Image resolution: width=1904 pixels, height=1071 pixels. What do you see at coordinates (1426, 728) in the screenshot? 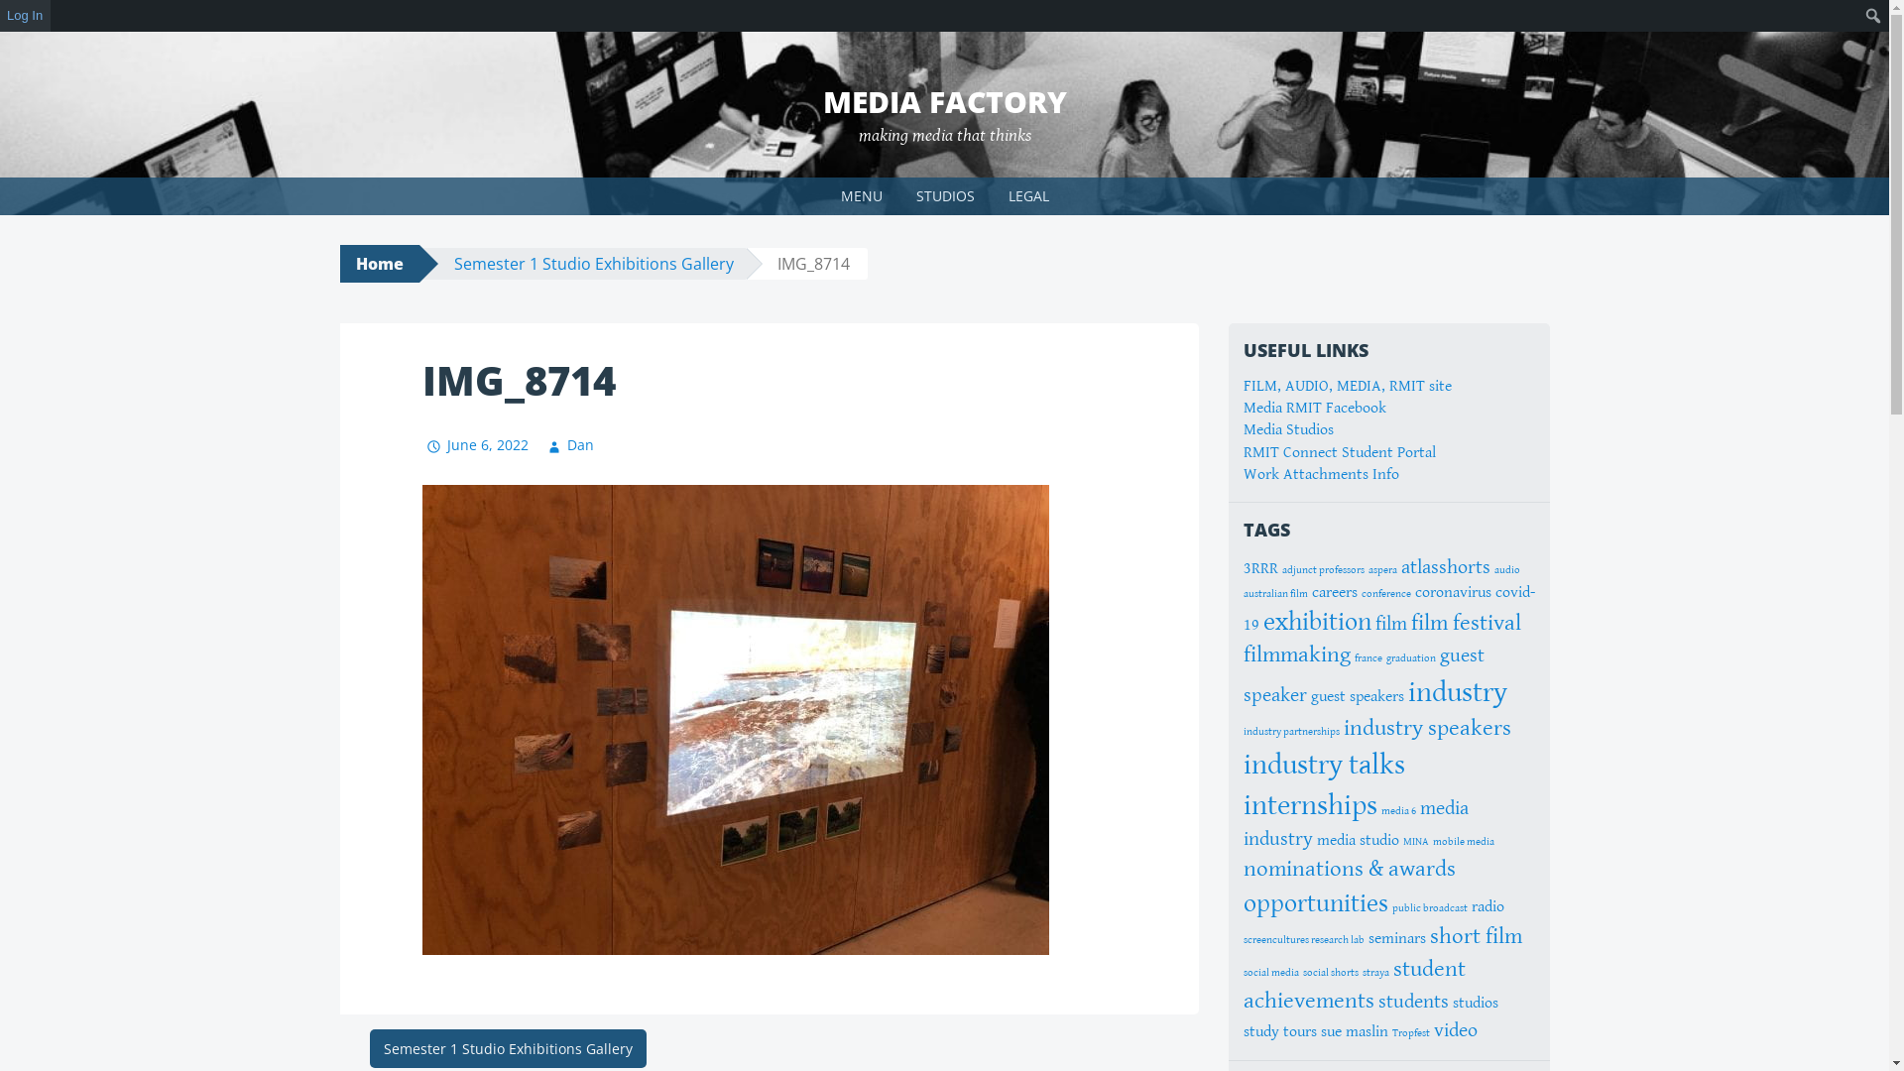
I see `industry speakers` at bounding box center [1426, 728].